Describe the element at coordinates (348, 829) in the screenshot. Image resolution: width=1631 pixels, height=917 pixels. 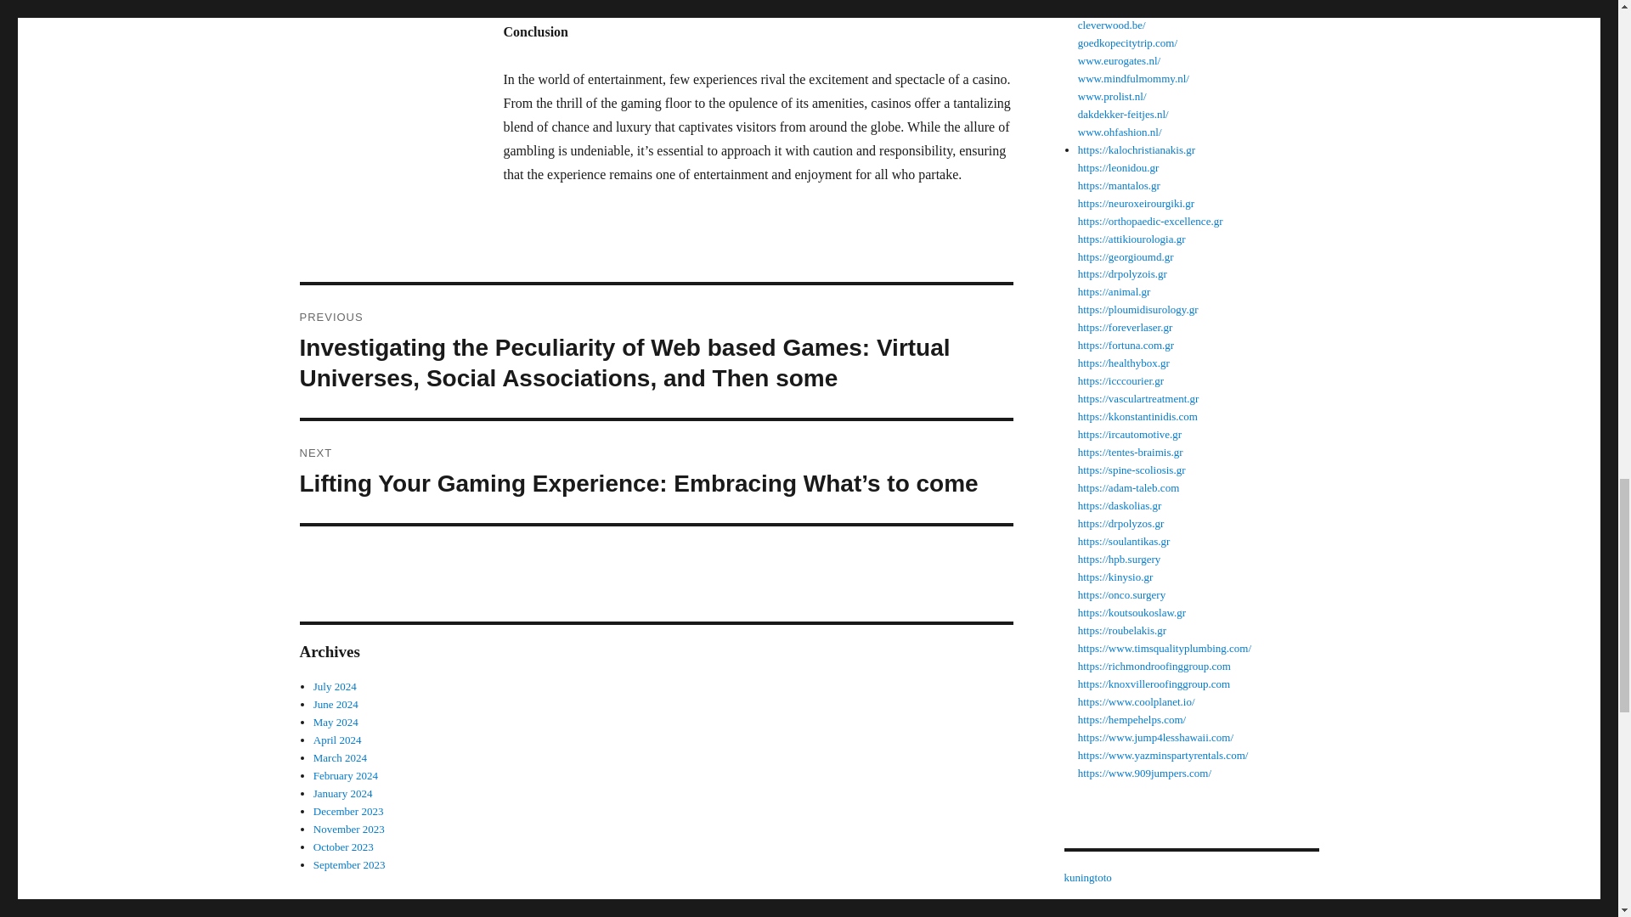
I see `November 2023` at that location.